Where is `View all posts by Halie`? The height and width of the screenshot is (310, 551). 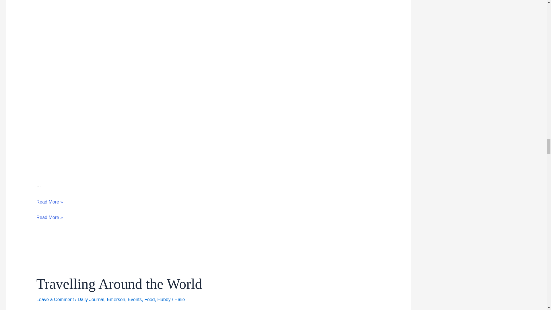 View all posts by Halie is located at coordinates (180, 299).